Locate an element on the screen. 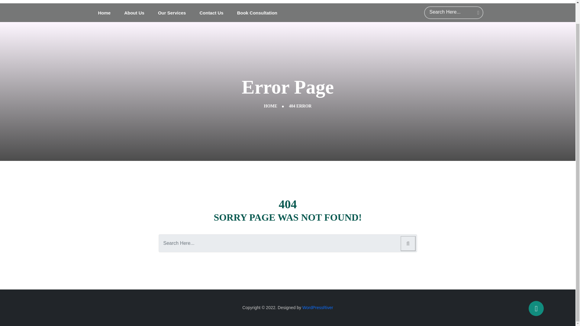 This screenshot has height=326, width=580. WordPressRiver is located at coordinates (317, 307).